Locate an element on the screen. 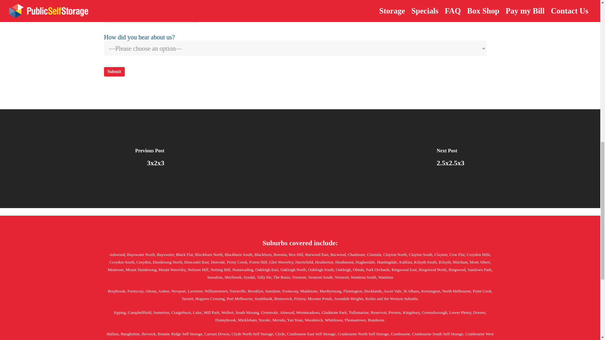 This screenshot has height=340, width=605. Ashwood is located at coordinates (117, 254).